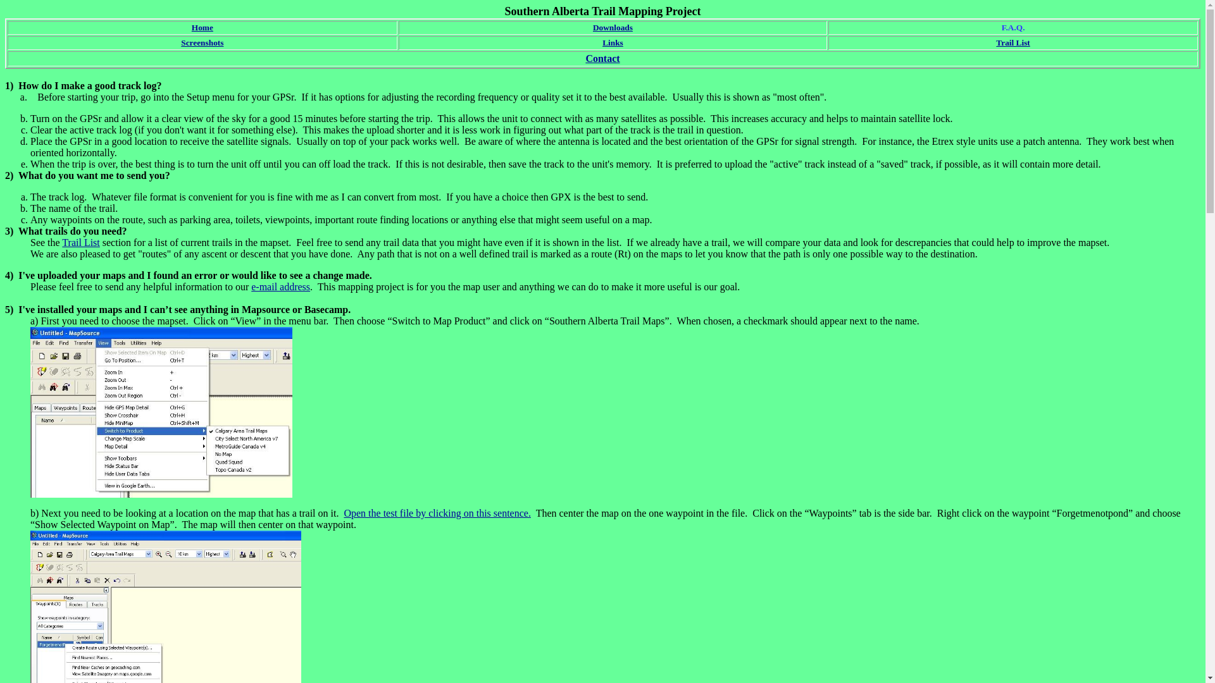  What do you see at coordinates (602, 58) in the screenshot?
I see `Contact` at bounding box center [602, 58].